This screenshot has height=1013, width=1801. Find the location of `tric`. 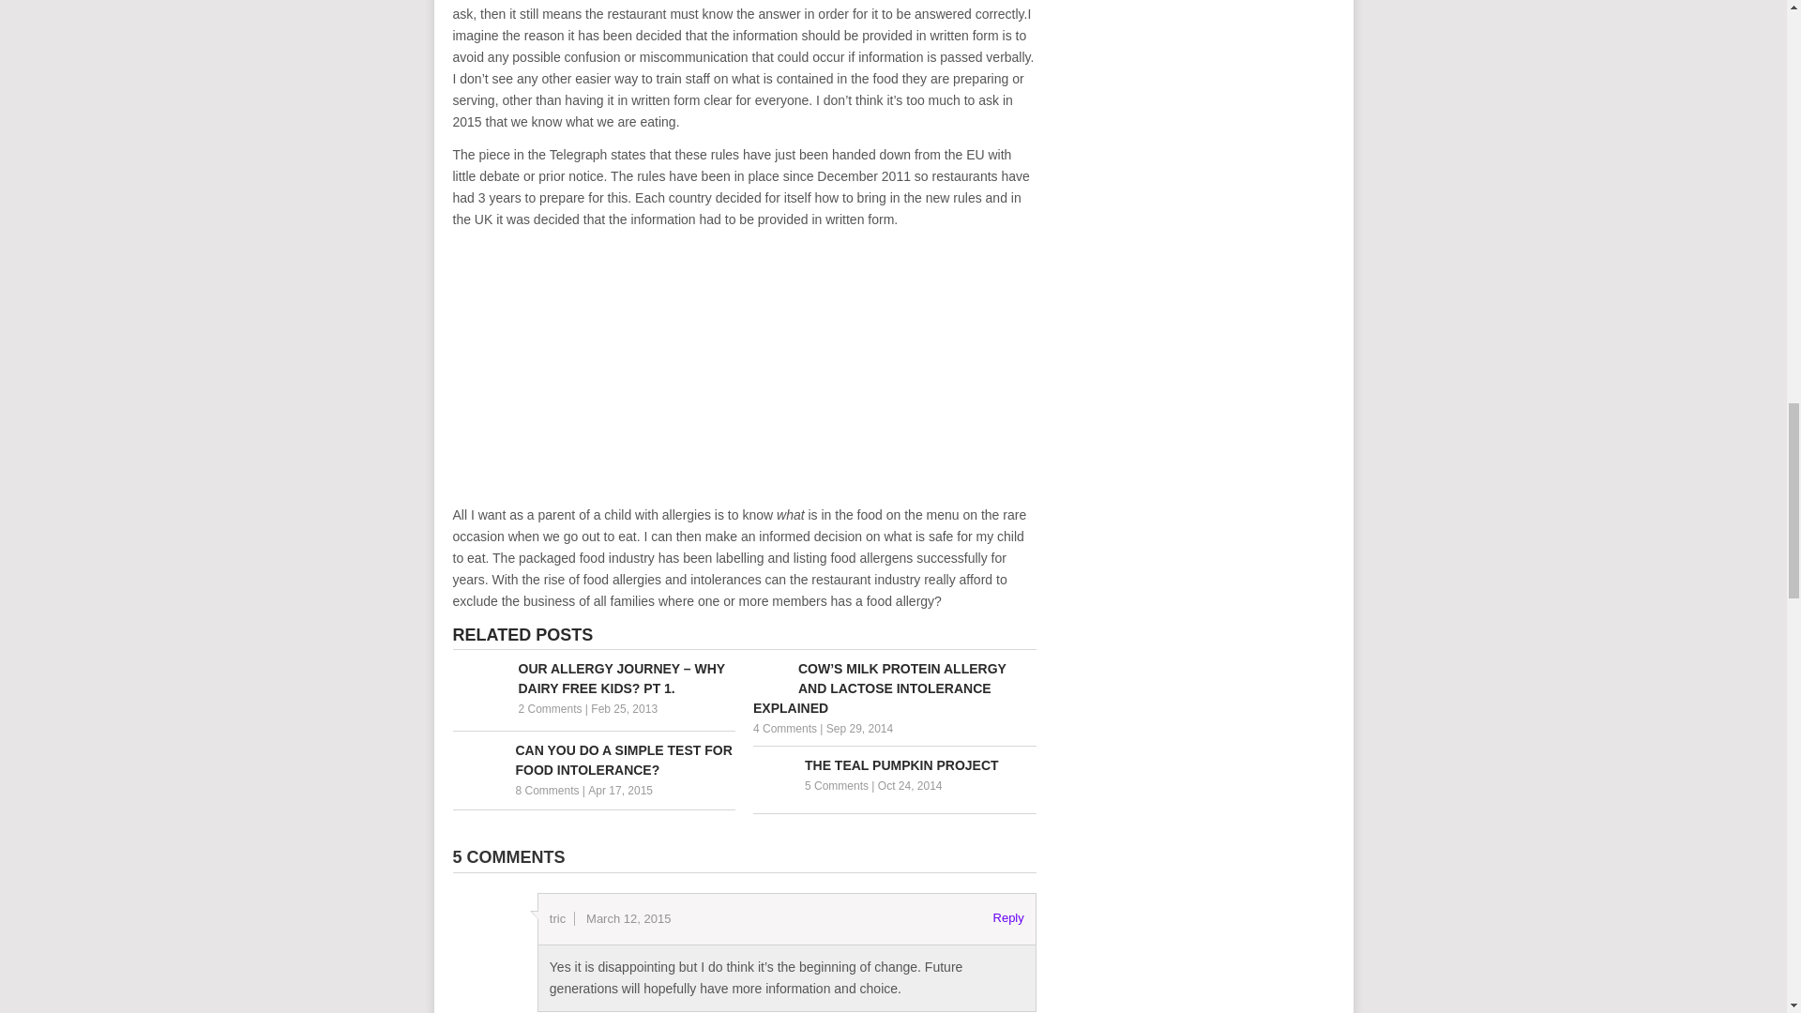

tric is located at coordinates (557, 919).